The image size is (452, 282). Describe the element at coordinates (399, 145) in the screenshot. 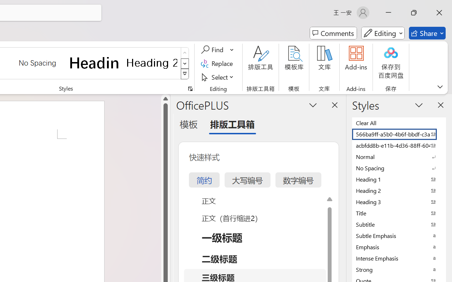

I see `acbfdd8b-e11b-4d36-88ff-6049b138f862` at that location.